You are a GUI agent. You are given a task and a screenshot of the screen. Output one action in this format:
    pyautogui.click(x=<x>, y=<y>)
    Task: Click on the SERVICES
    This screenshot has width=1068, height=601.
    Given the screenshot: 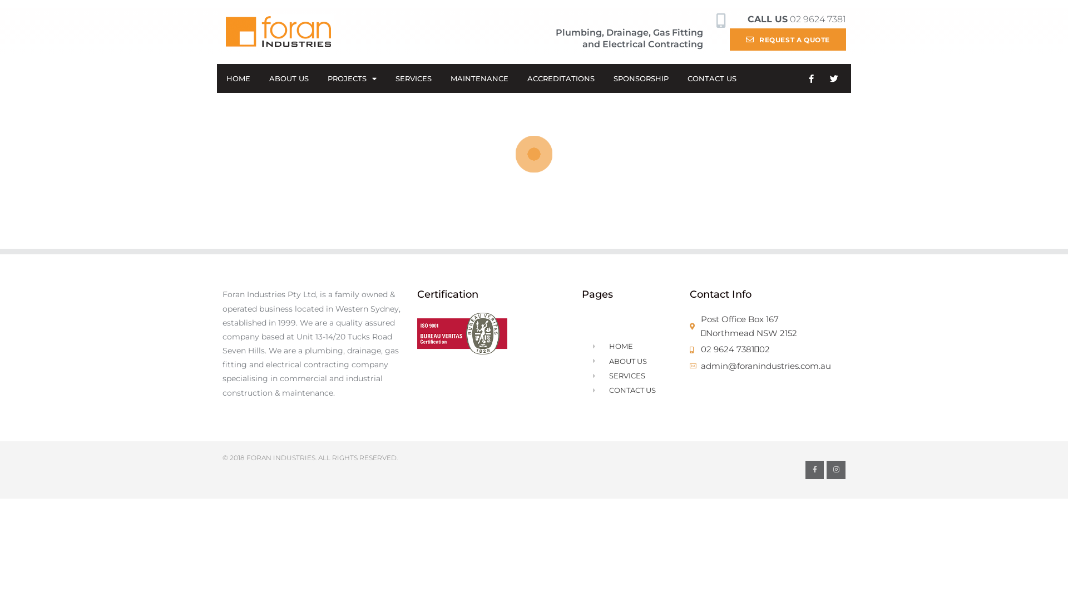 What is the action you would take?
    pyautogui.click(x=627, y=376)
    